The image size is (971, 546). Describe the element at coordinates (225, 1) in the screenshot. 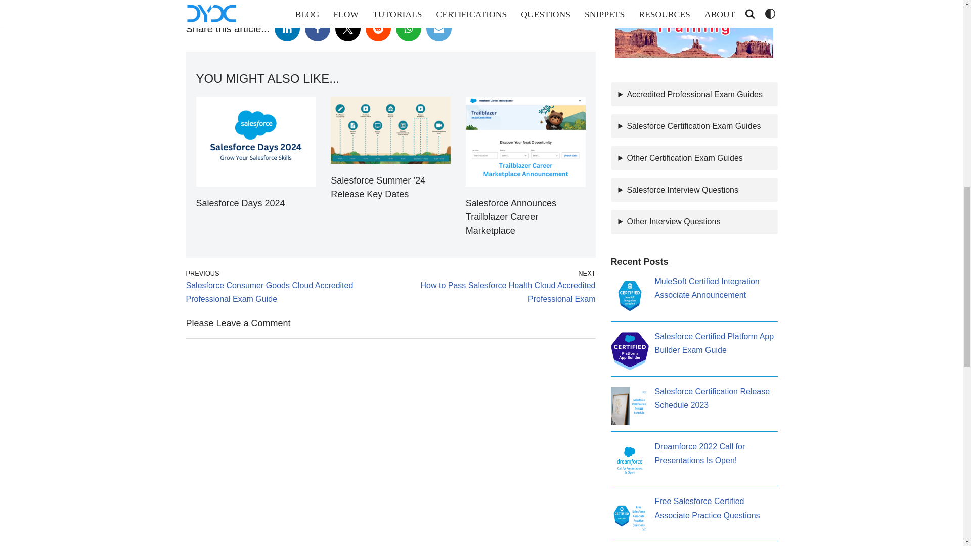

I see `Admin` at that location.